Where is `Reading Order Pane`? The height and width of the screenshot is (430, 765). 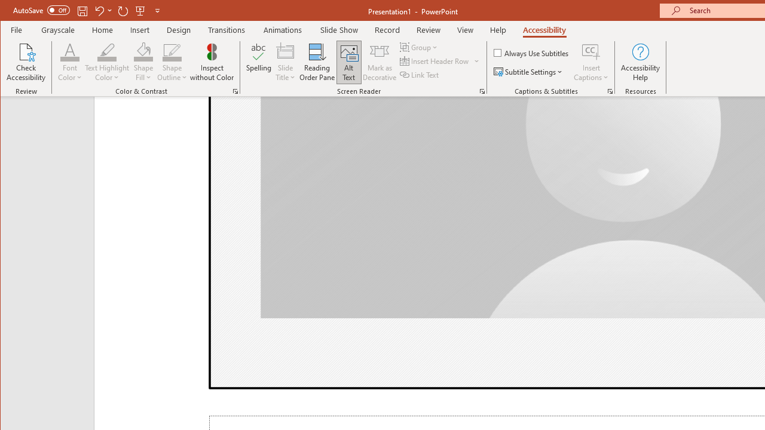 Reading Order Pane is located at coordinates (317, 62).